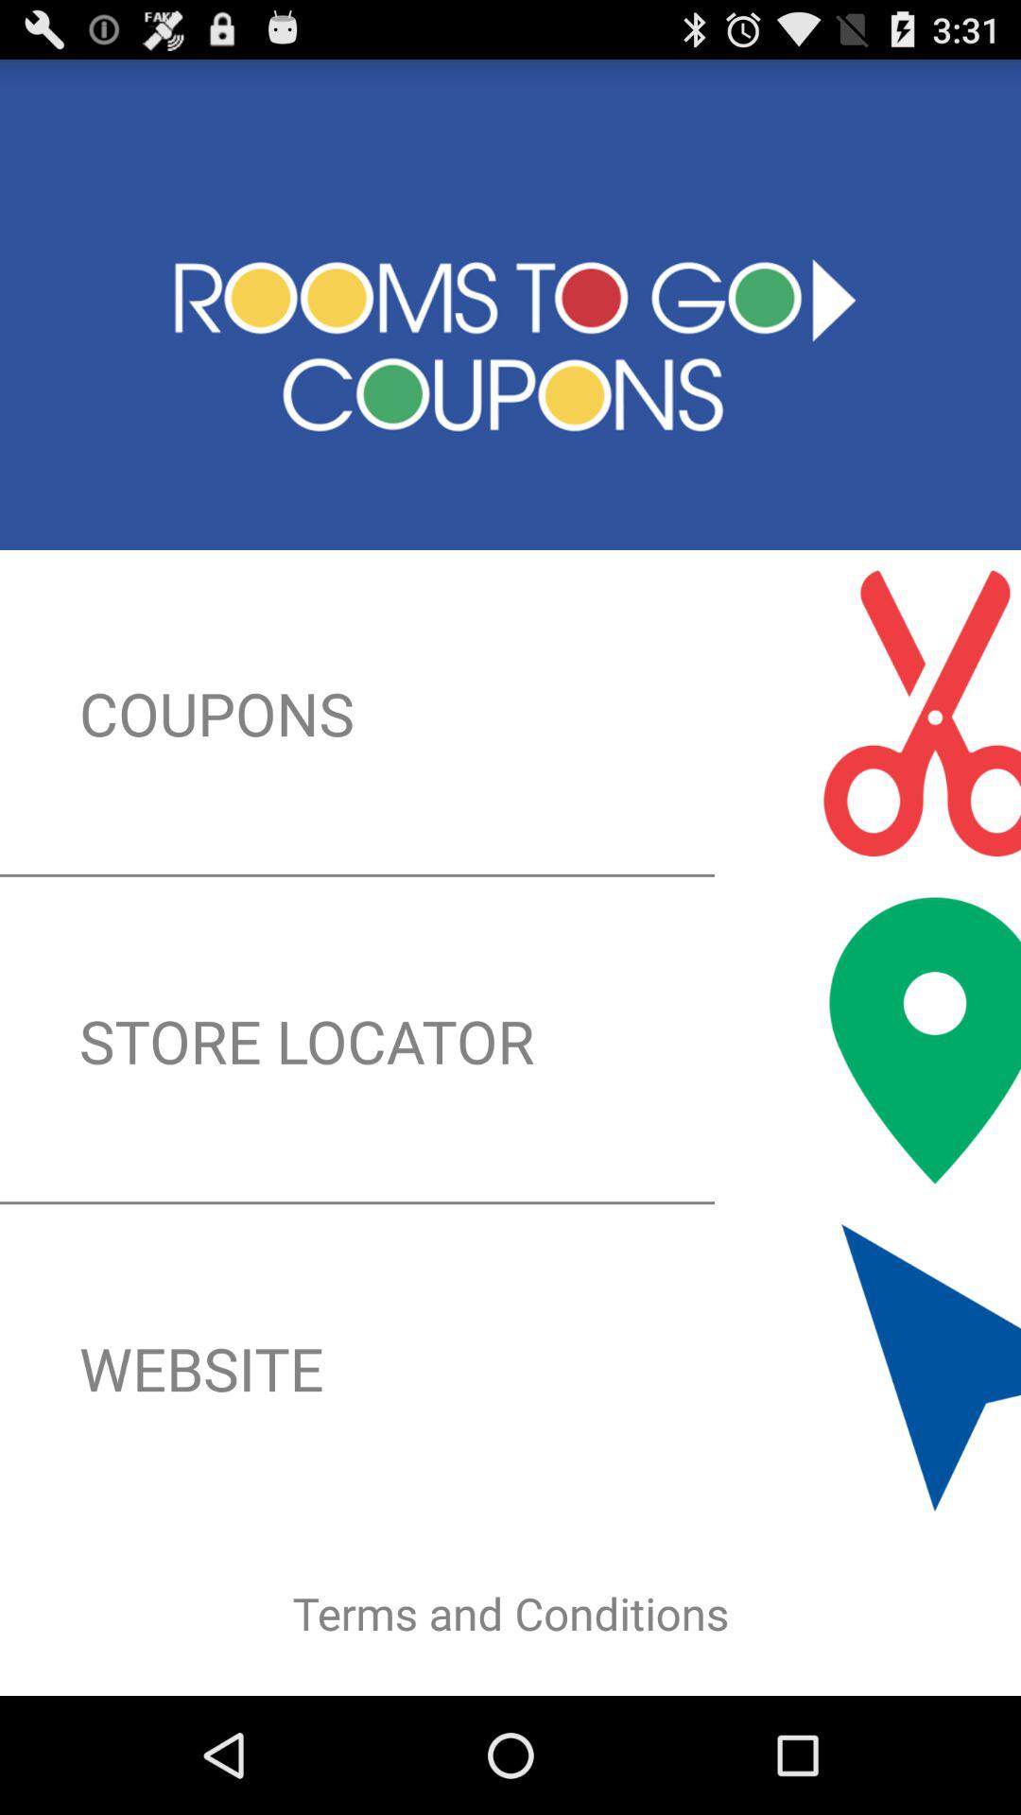  Describe the element at coordinates (510, 713) in the screenshot. I see `flip until the coupons` at that location.